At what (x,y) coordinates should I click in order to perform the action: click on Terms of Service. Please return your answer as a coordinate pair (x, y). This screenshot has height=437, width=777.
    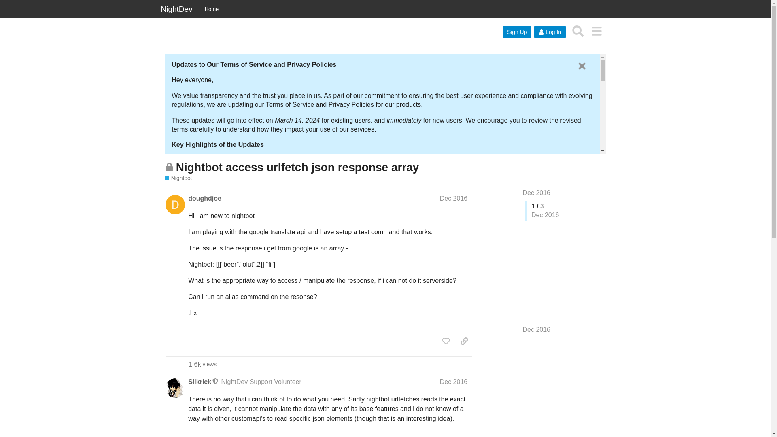
    Looking at the image, I should click on (203, 361).